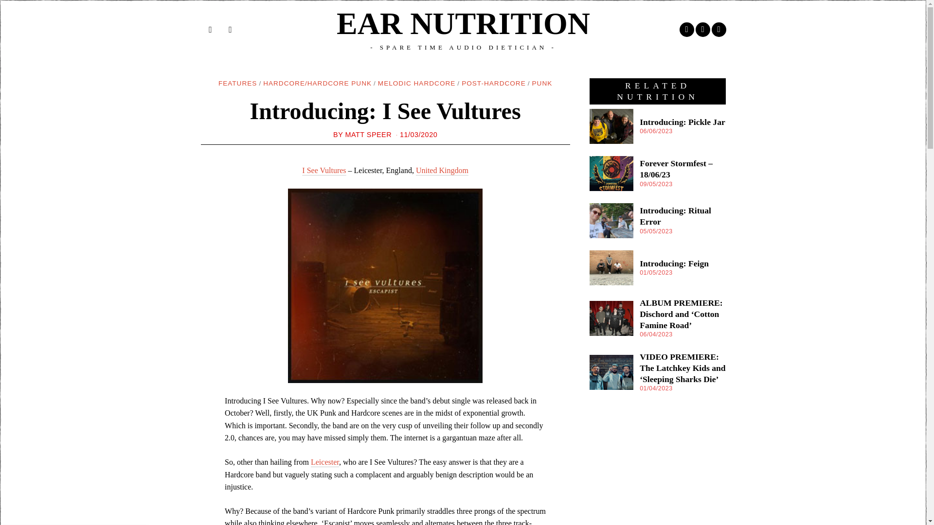  Describe the element at coordinates (463, 24) in the screenshot. I see `EAR NUTRITION` at that location.